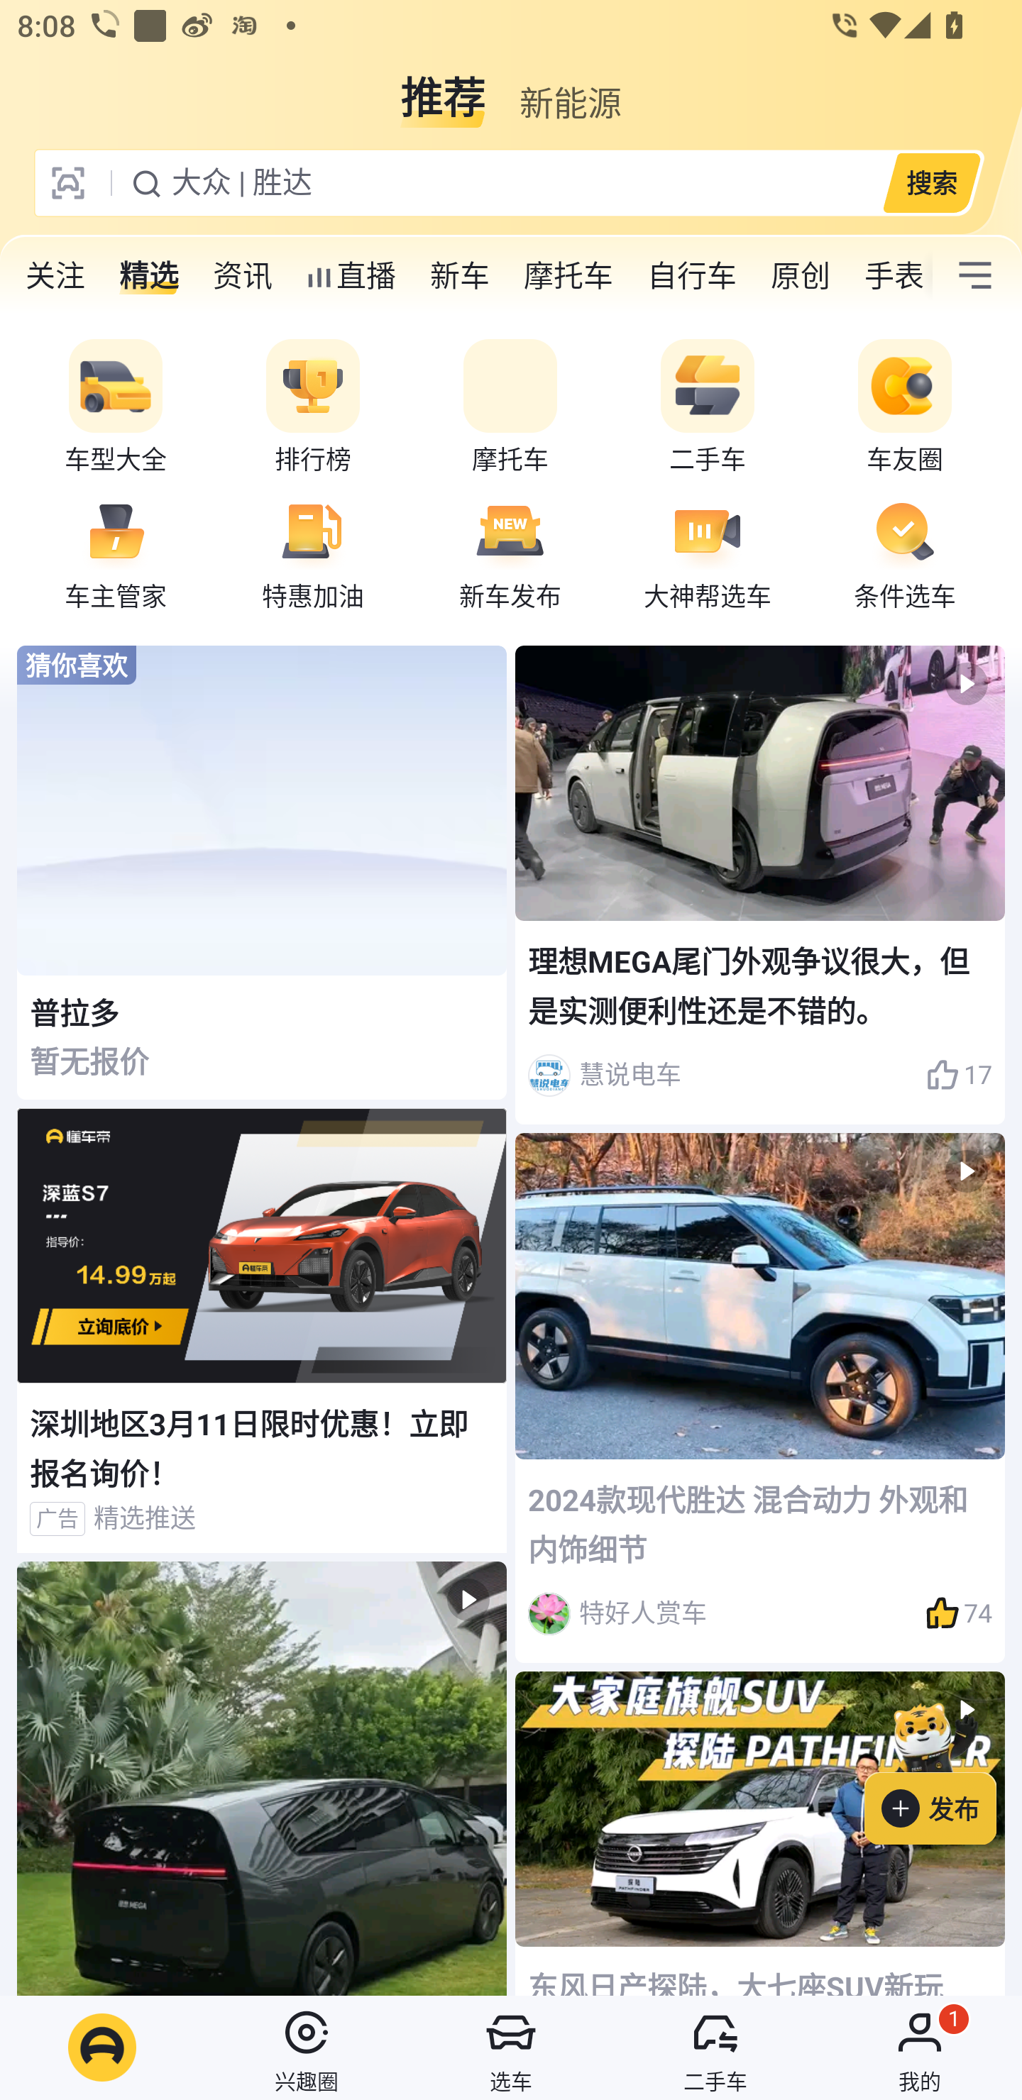 The image size is (1022, 2100). I want to click on 发布, so click(943, 1769).